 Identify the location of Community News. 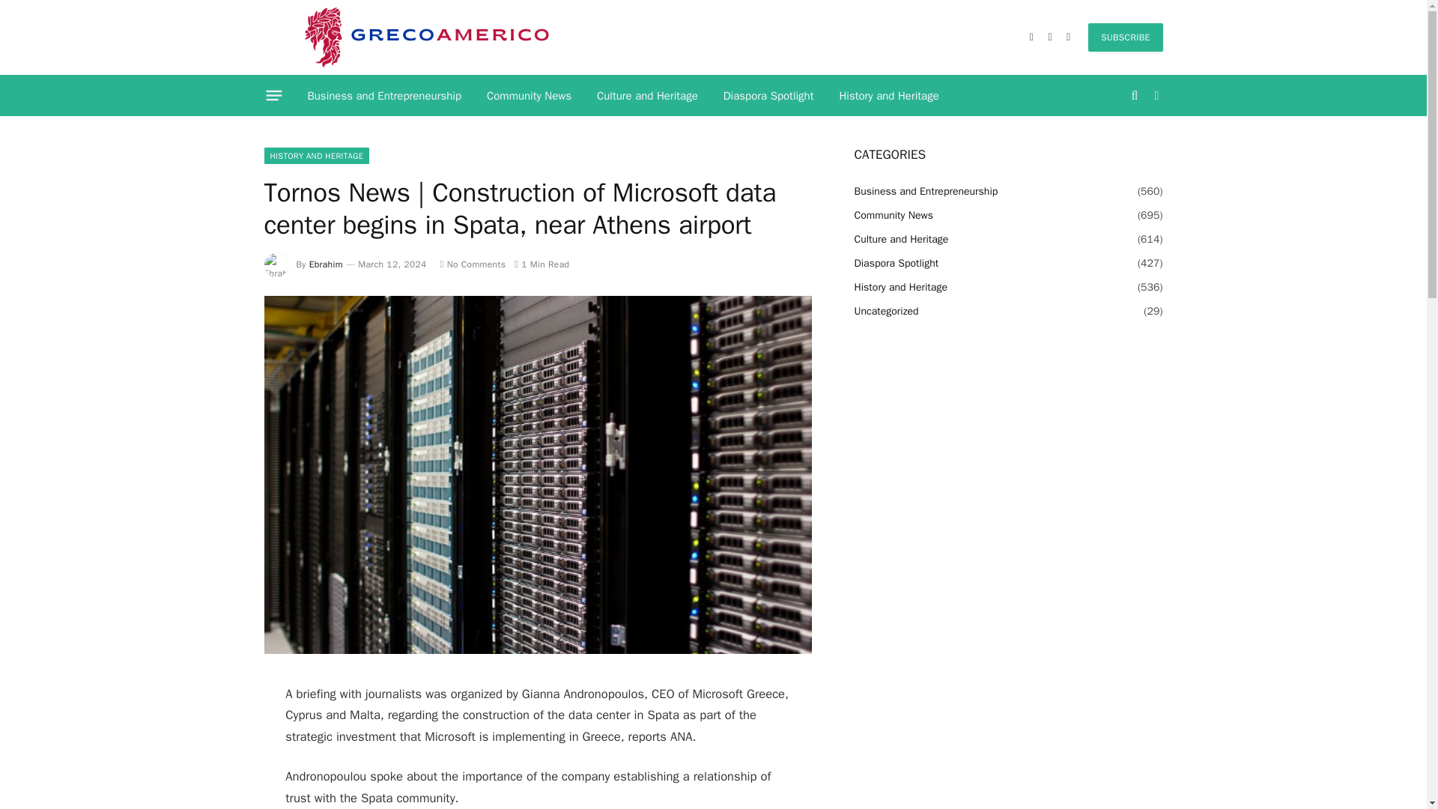
(529, 96).